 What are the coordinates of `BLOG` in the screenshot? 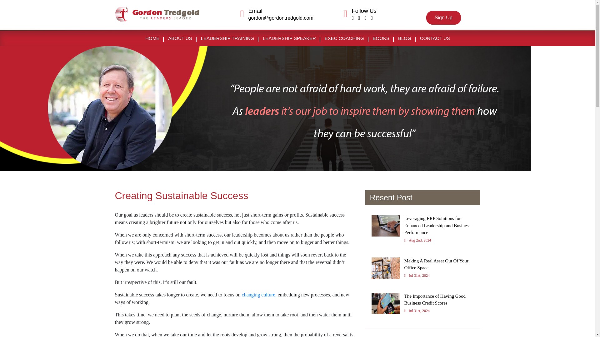 It's located at (435, 38).